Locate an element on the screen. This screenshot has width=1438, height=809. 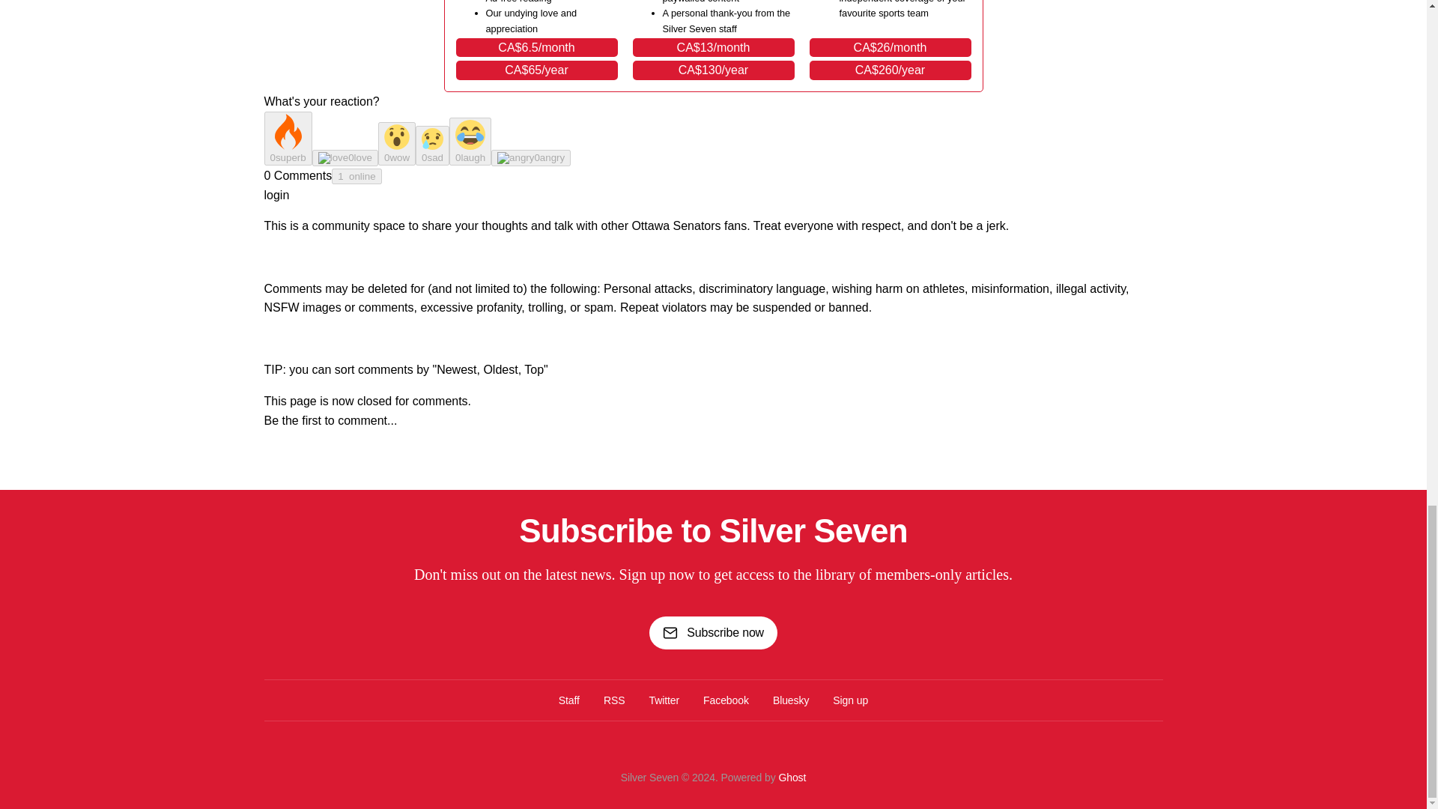
Twitter is located at coordinates (664, 700).